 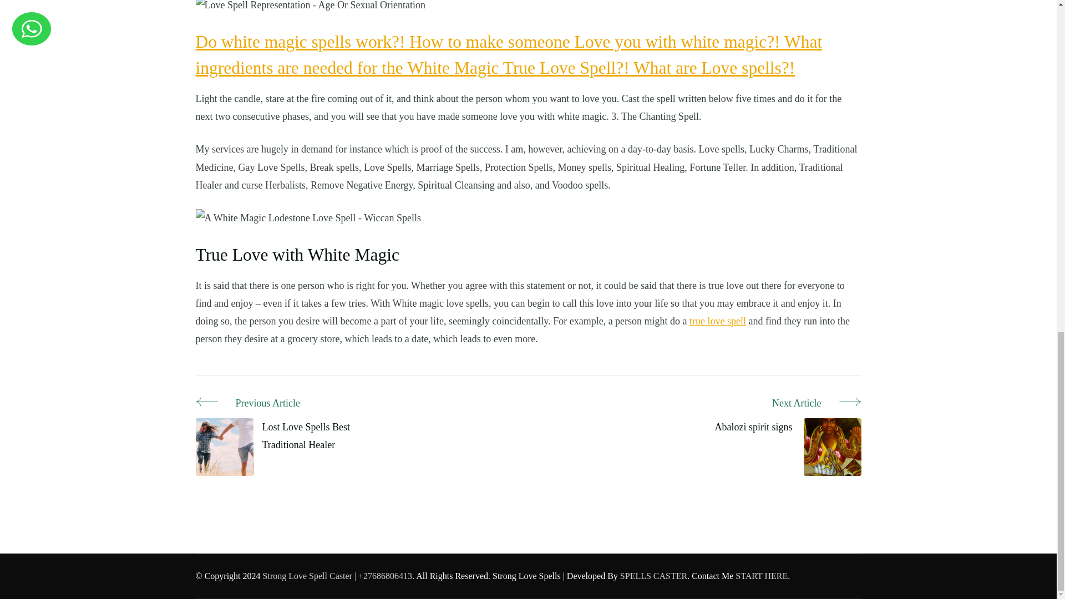 What do you see at coordinates (292, 404) in the screenshot?
I see `Previous Article` at bounding box center [292, 404].